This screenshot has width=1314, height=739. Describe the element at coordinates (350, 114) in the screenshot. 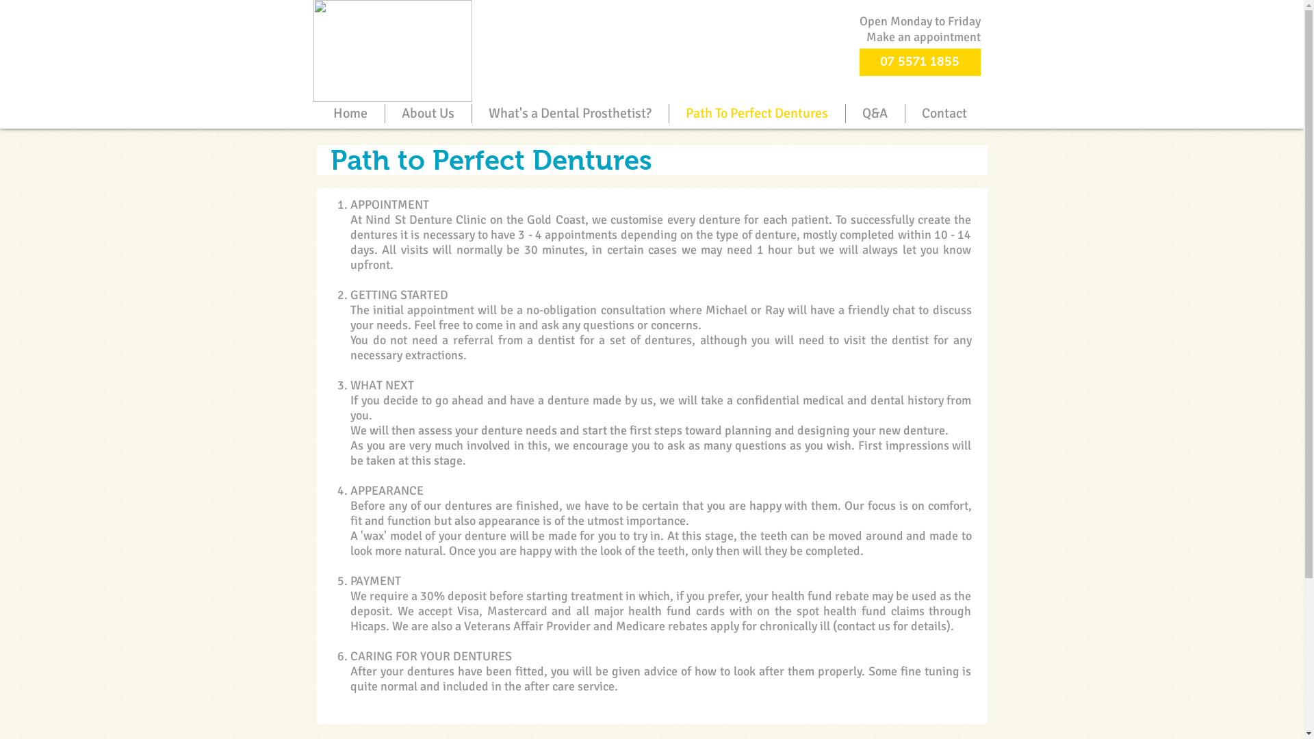

I see `Home` at that location.